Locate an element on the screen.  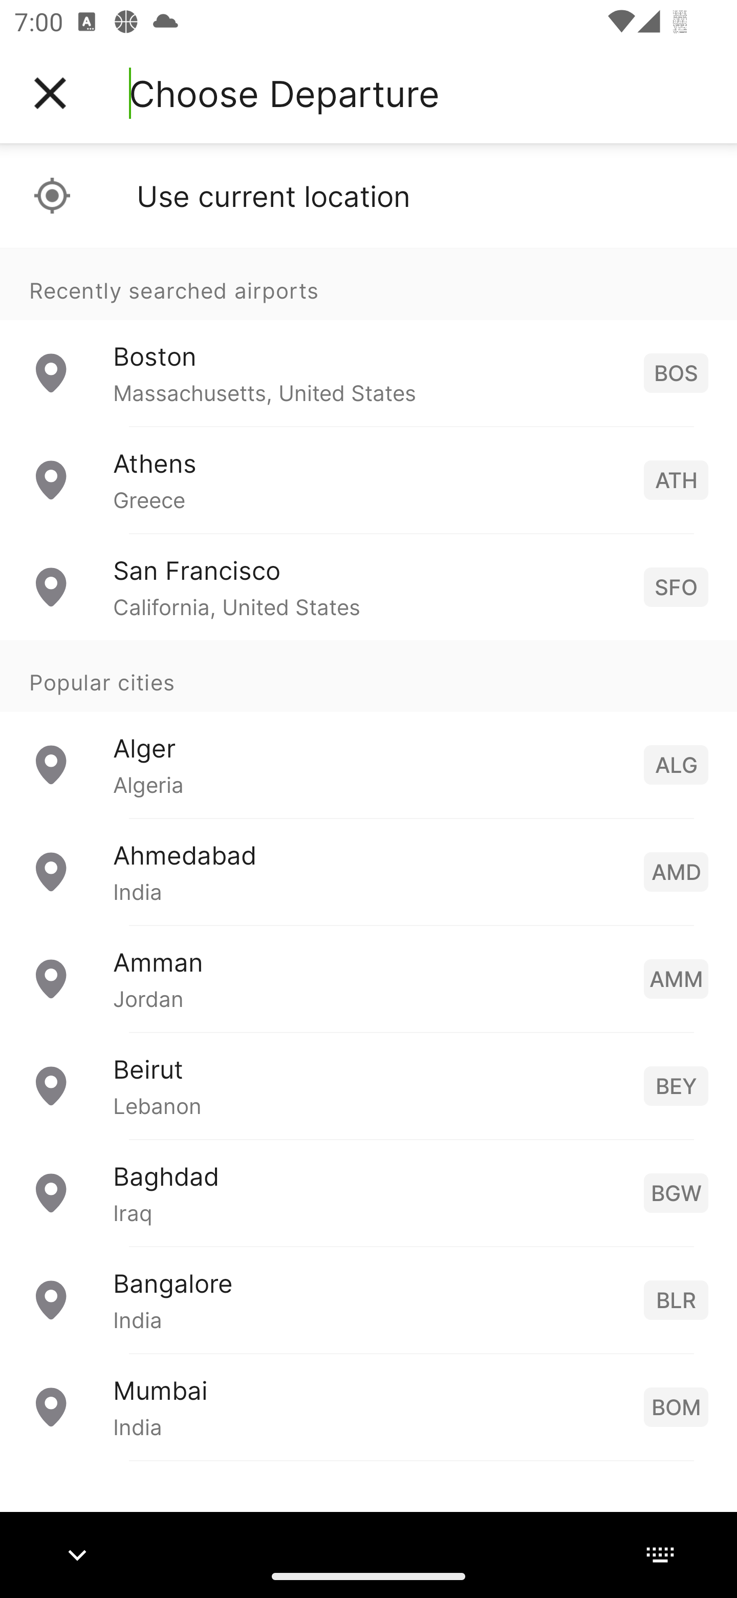
Athens Greece ATH is located at coordinates (368, 480).